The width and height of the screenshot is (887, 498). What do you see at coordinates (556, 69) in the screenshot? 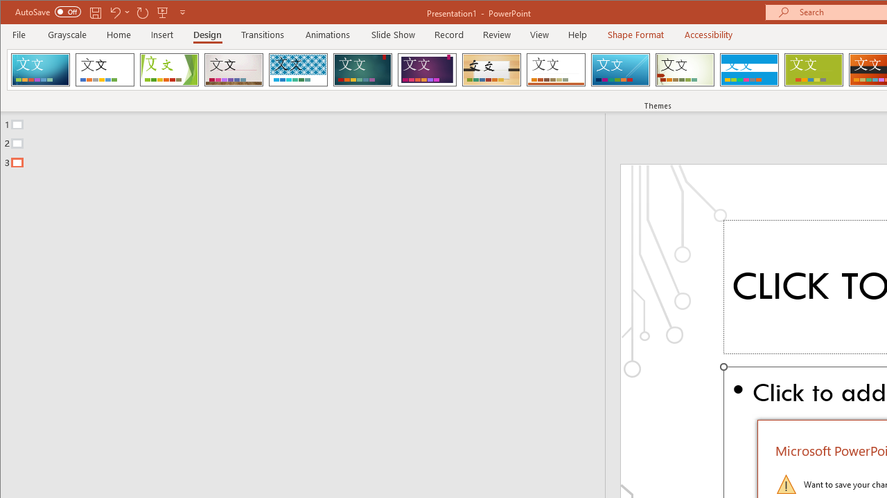
I see `Retrospect` at bounding box center [556, 69].